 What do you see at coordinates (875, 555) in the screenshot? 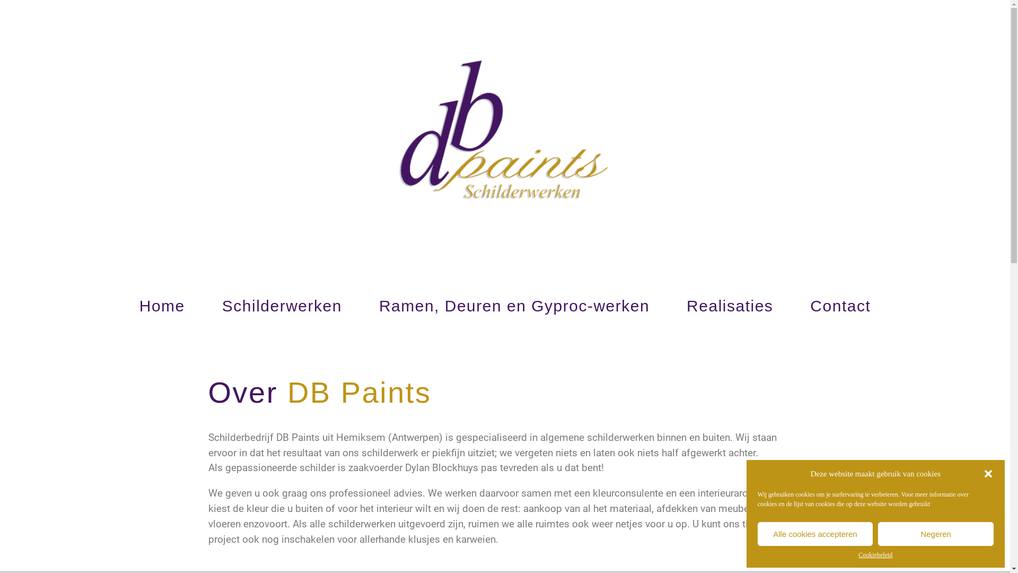
I see `Cookiebeleid` at bounding box center [875, 555].